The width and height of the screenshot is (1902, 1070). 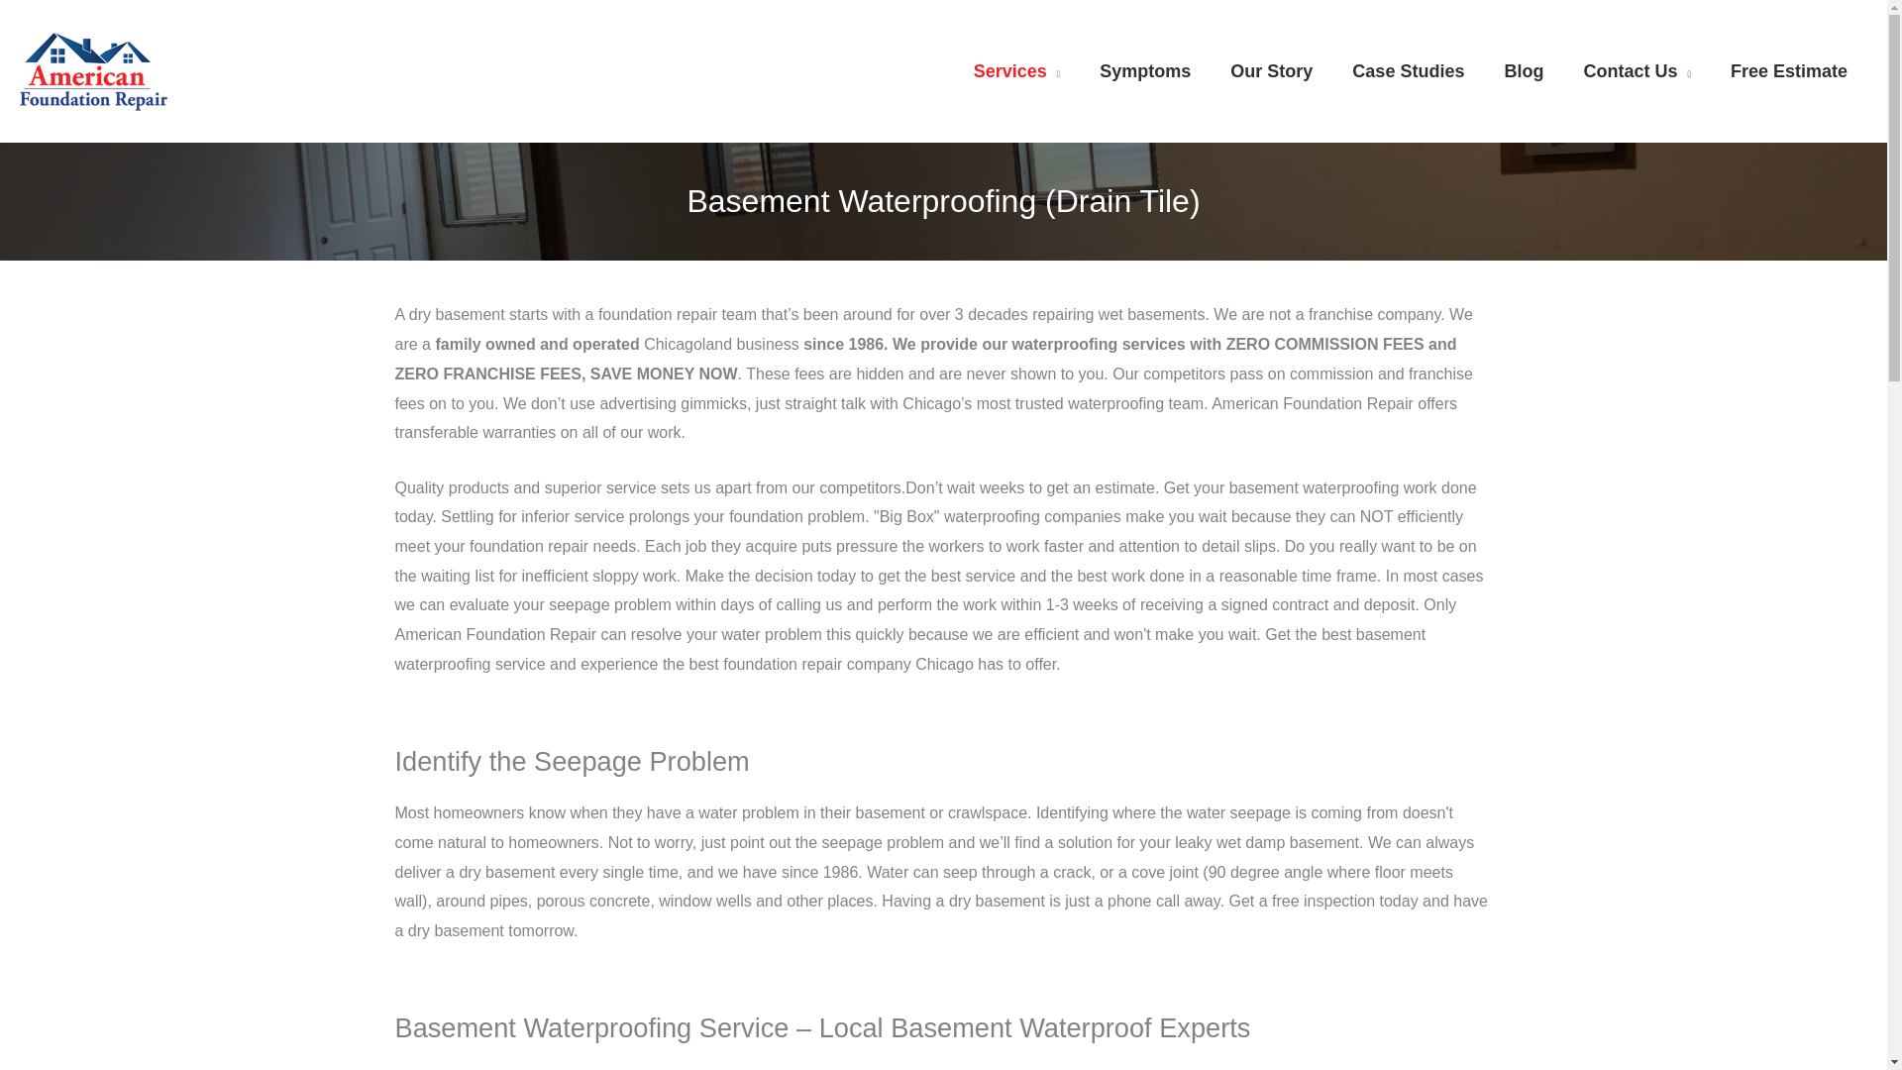 What do you see at coordinates (1524, 71) in the screenshot?
I see `Blog` at bounding box center [1524, 71].